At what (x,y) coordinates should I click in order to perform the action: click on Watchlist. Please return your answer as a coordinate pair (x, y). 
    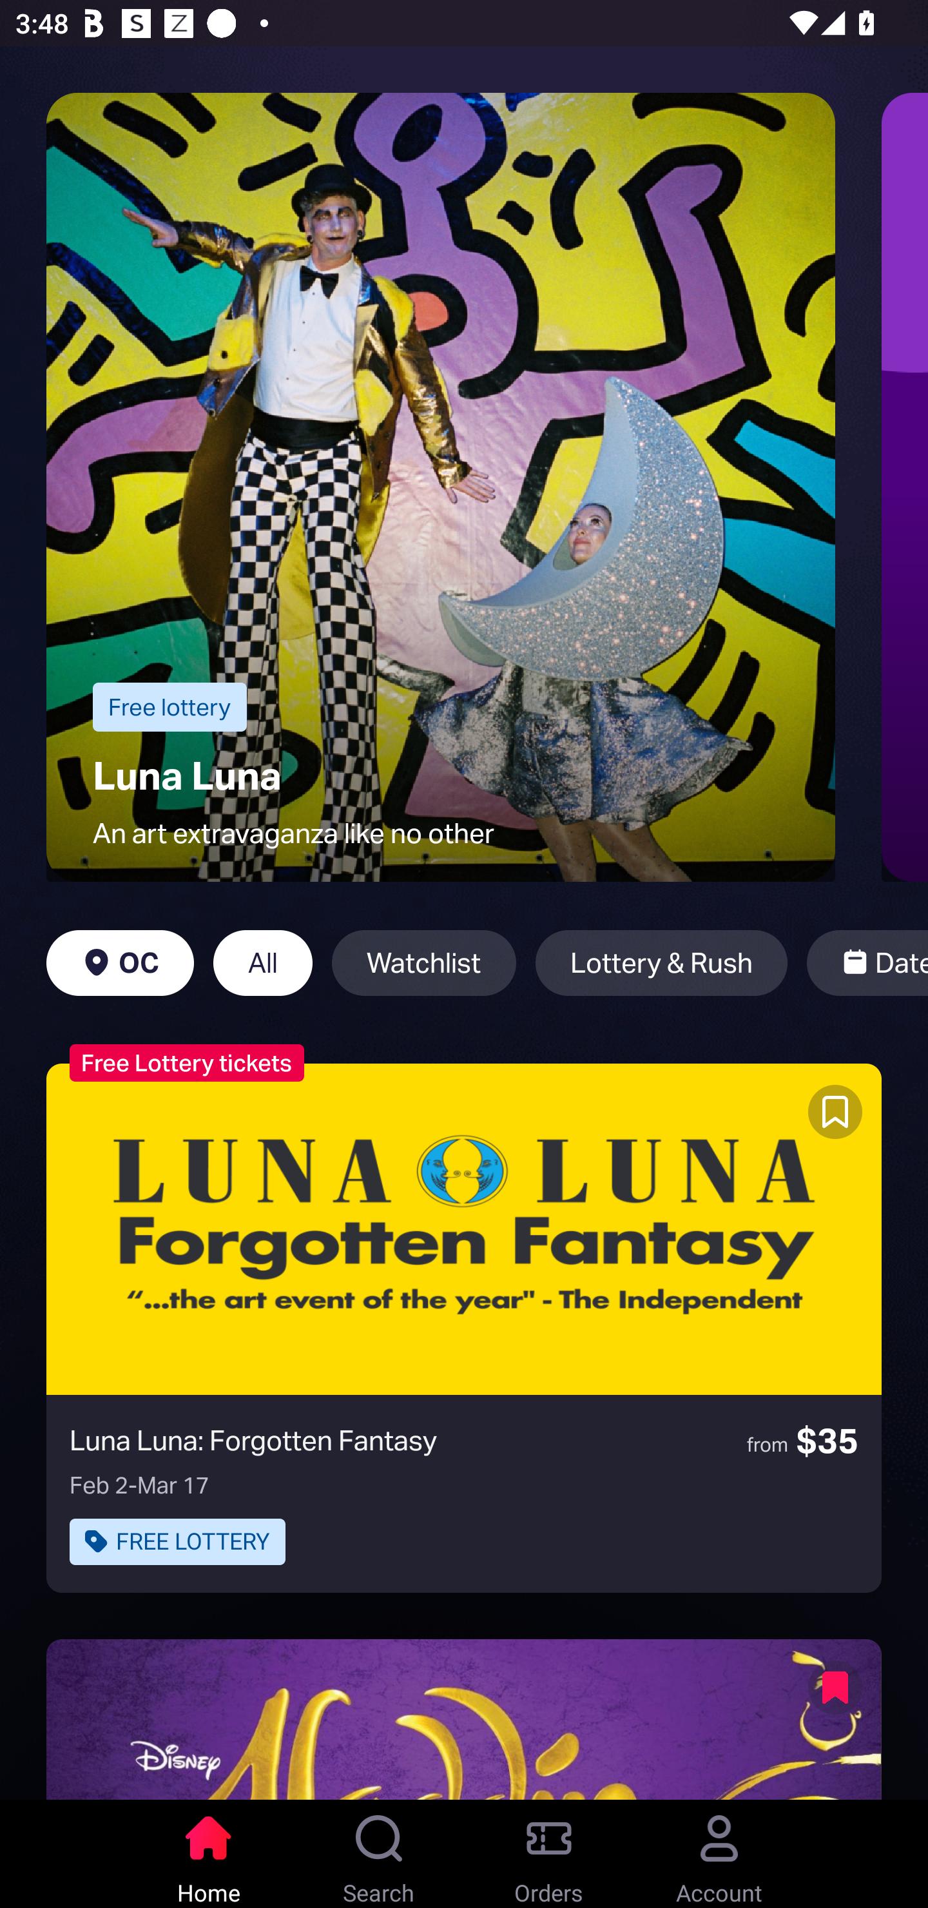
    Looking at the image, I should click on (424, 963).